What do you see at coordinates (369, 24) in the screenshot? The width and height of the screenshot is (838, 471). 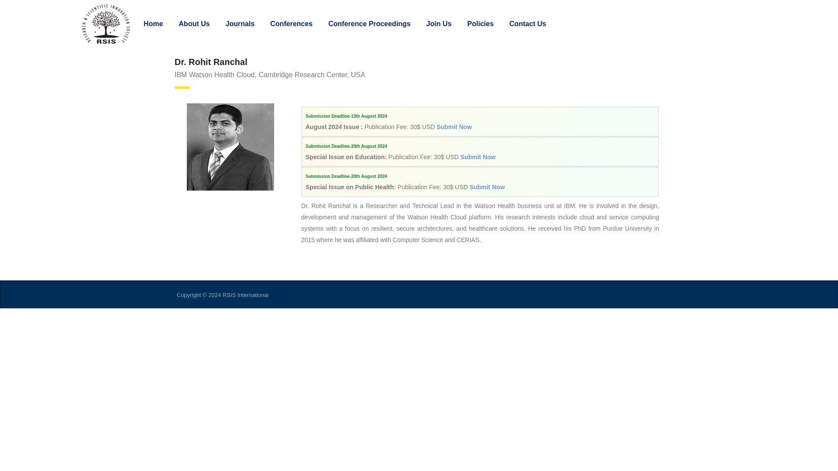 I see `Conference Proceedings` at bounding box center [369, 24].